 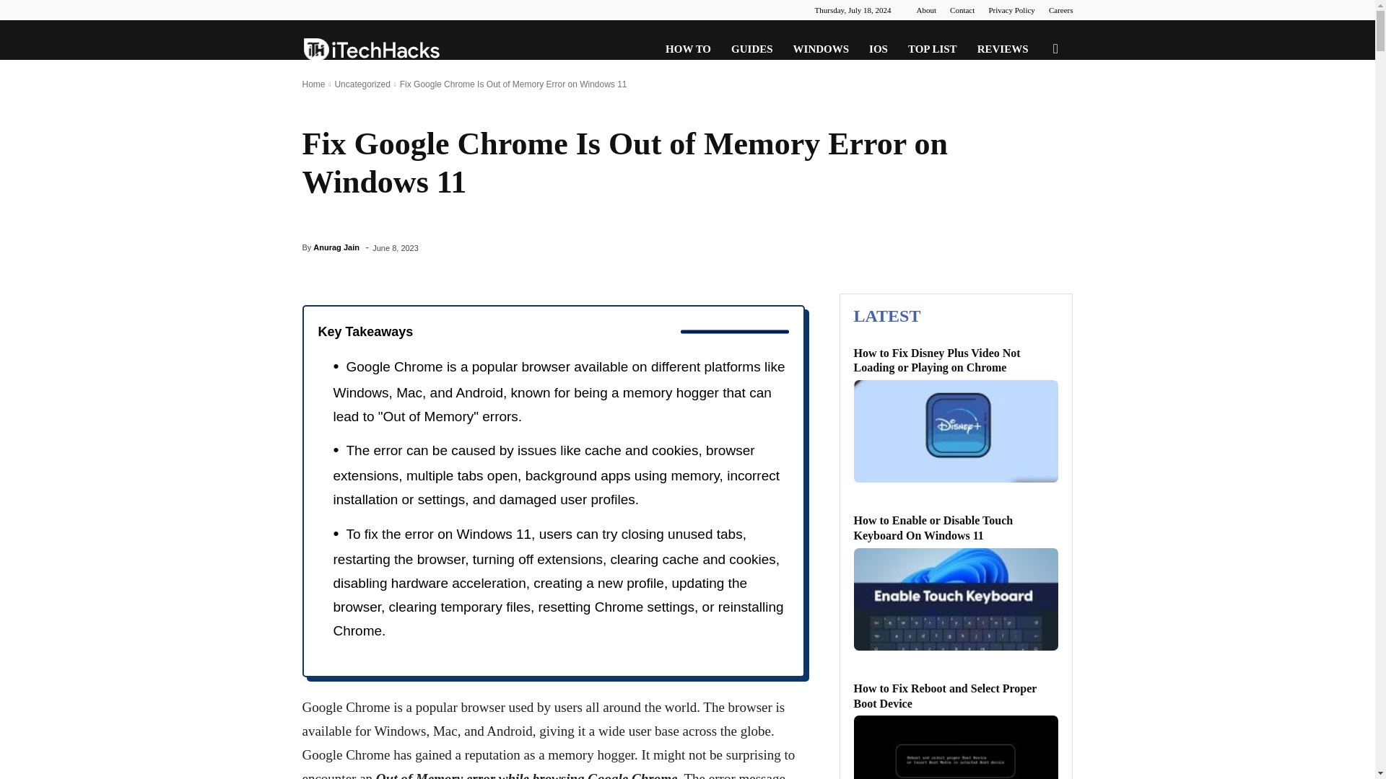 What do you see at coordinates (361, 84) in the screenshot?
I see `View all posts in Uncategorized` at bounding box center [361, 84].